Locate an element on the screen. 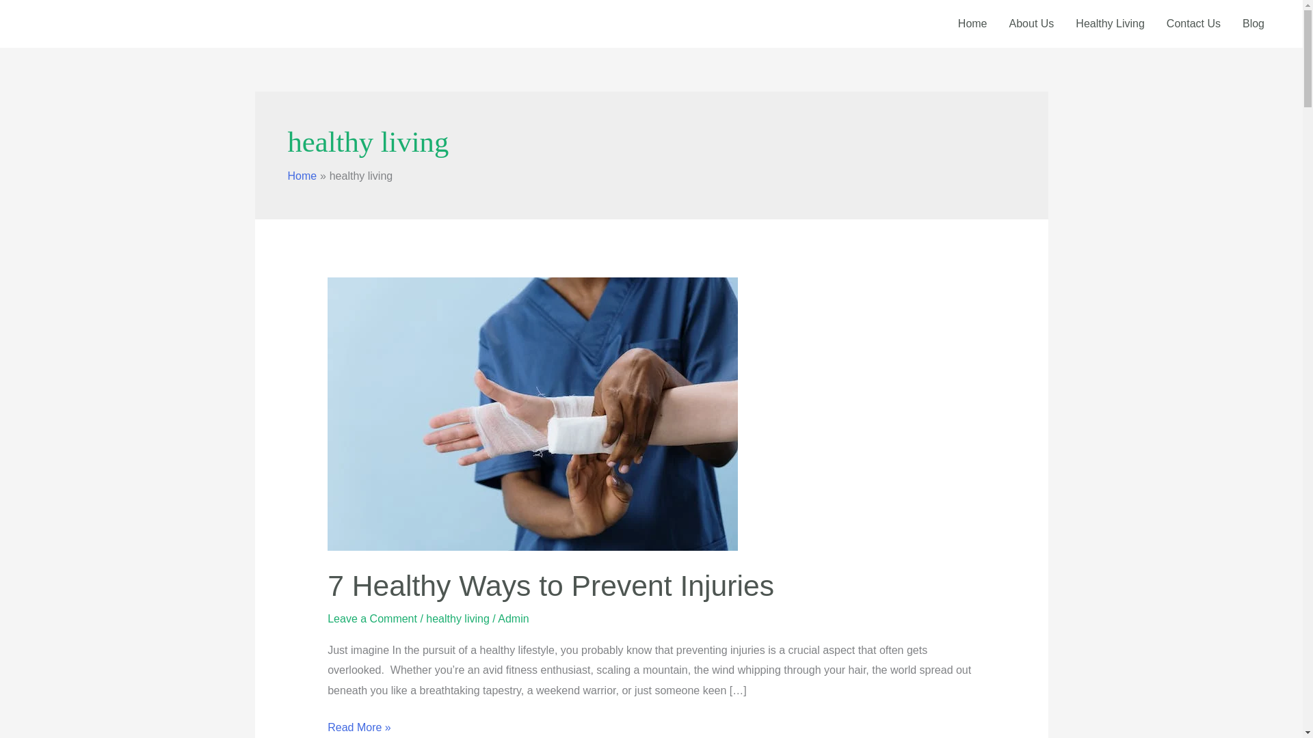  Home is located at coordinates (972, 24).